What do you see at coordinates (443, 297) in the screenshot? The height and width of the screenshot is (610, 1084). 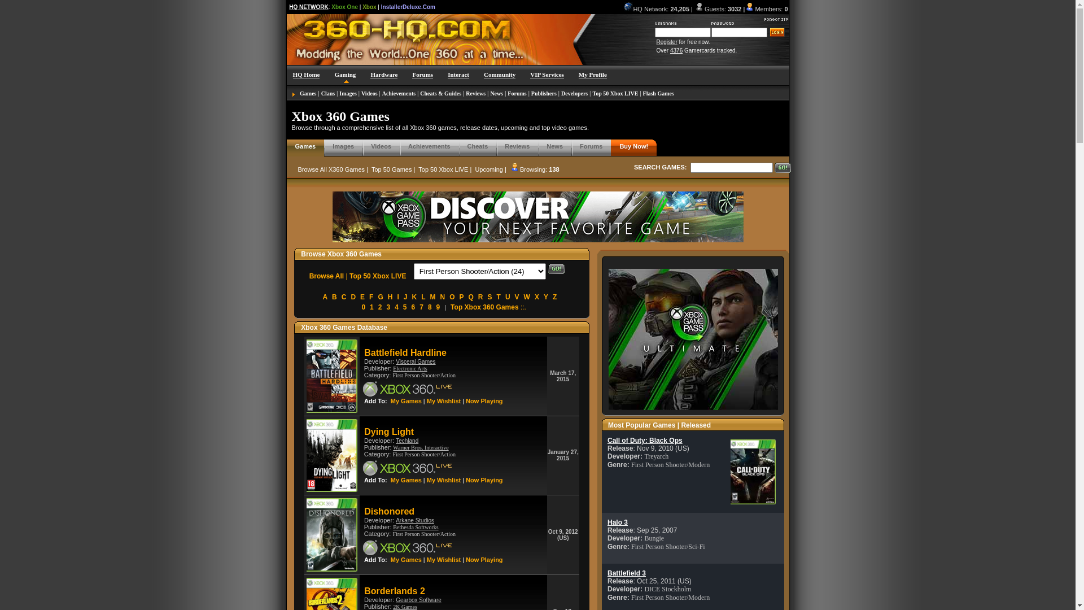 I see `N` at bounding box center [443, 297].